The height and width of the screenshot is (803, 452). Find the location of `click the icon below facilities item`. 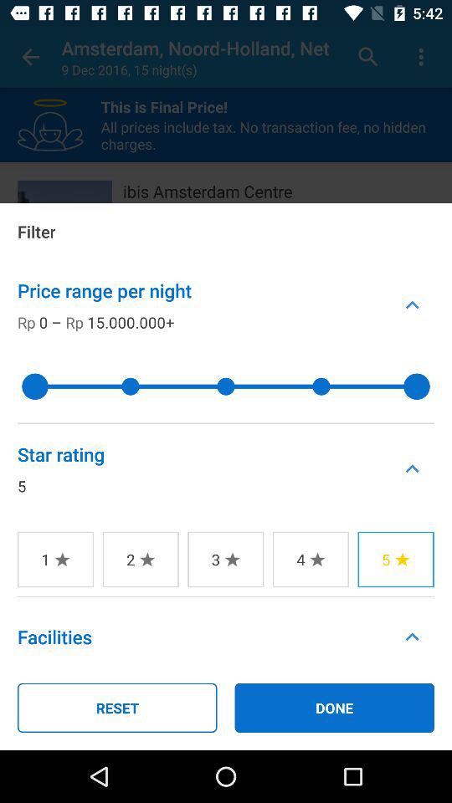

click the icon below facilities item is located at coordinates (117, 708).